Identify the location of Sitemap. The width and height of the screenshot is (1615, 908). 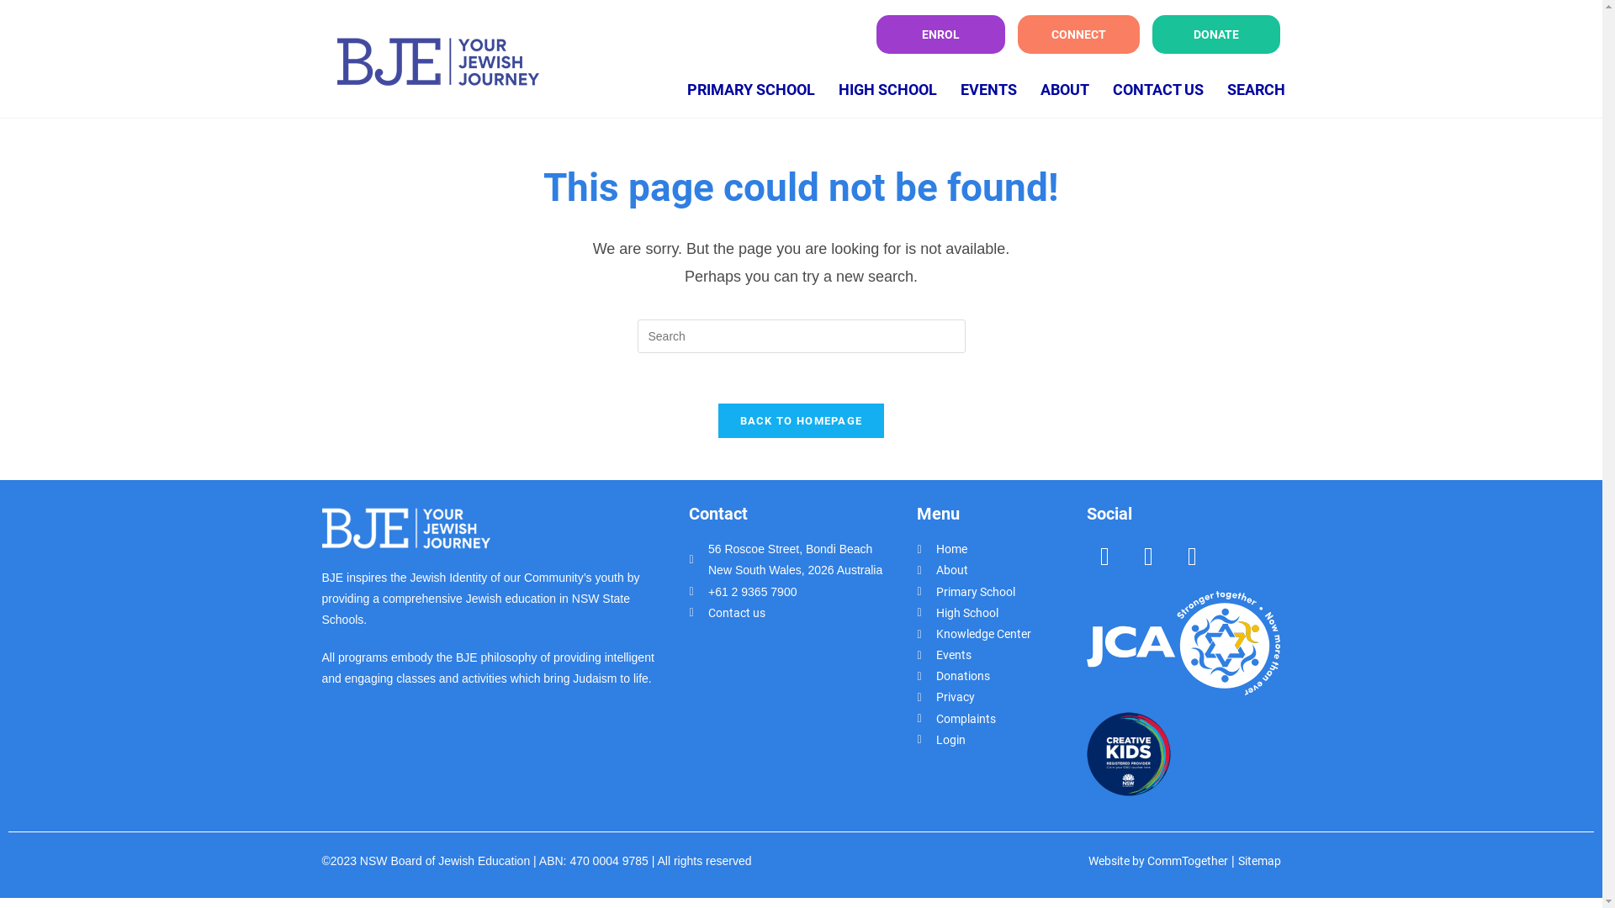
(1260, 861).